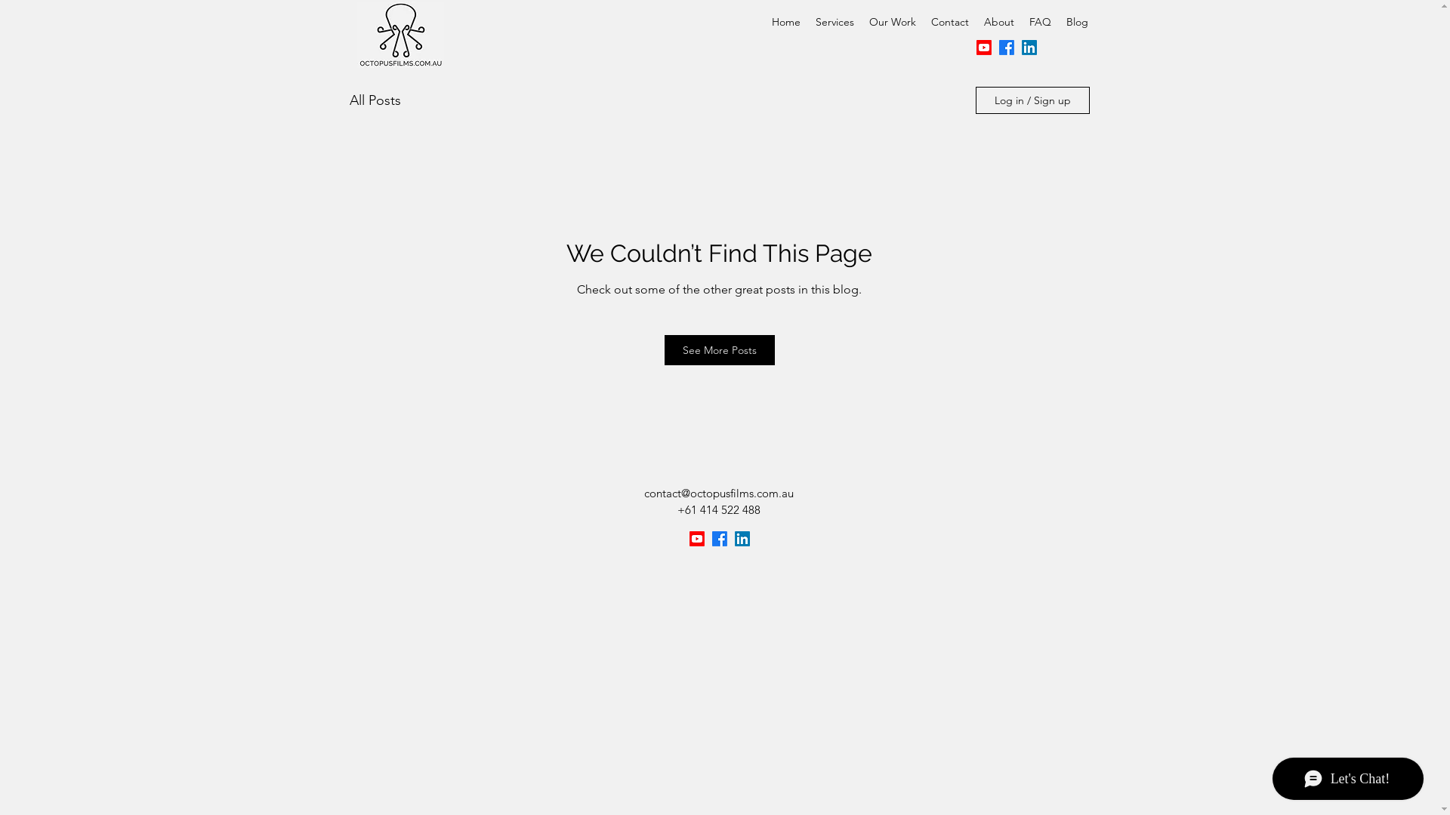 The width and height of the screenshot is (1450, 815). I want to click on Contact, so click(949, 23).